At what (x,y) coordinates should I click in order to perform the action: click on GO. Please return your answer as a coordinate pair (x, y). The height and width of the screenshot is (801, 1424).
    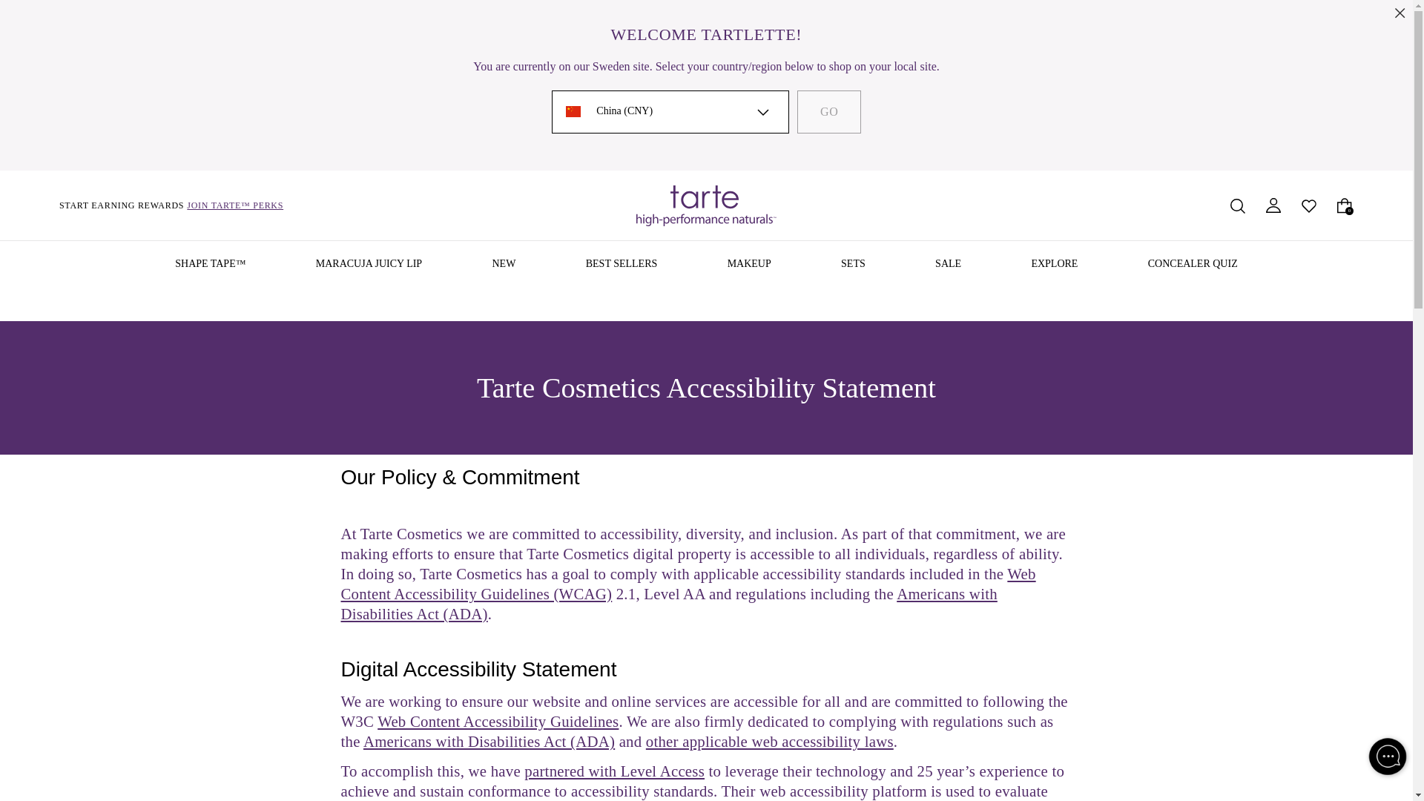
    Looking at the image, I should click on (829, 112).